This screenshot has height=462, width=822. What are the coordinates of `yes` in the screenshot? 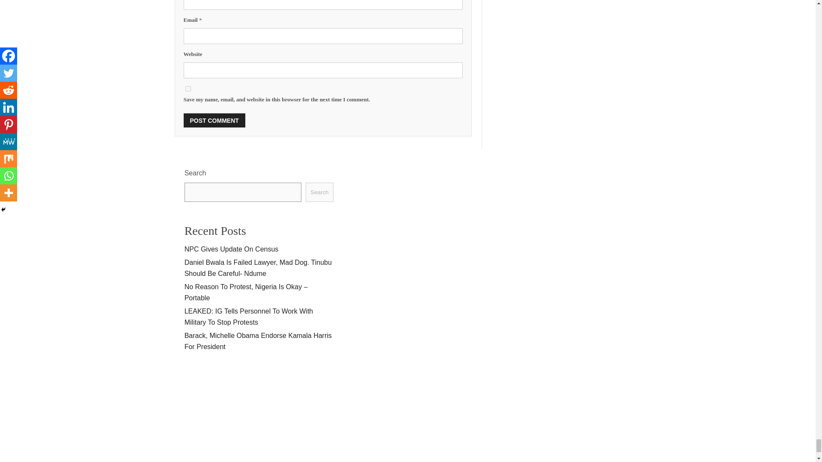 It's located at (188, 88).